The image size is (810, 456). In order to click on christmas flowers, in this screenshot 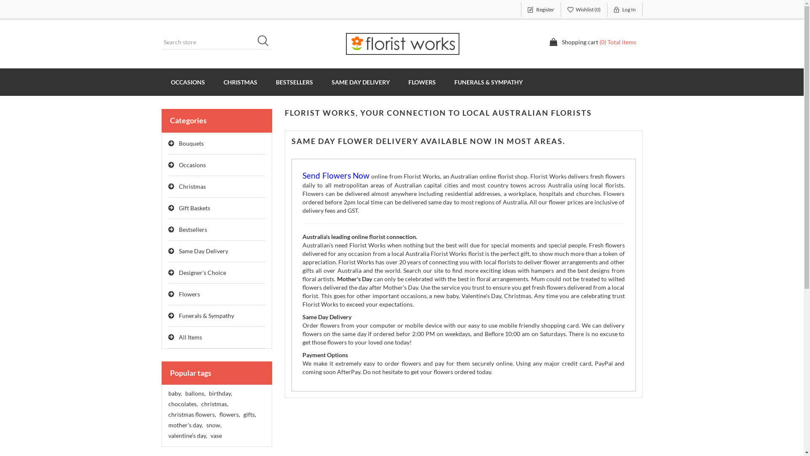, I will do `click(192, 415)`.